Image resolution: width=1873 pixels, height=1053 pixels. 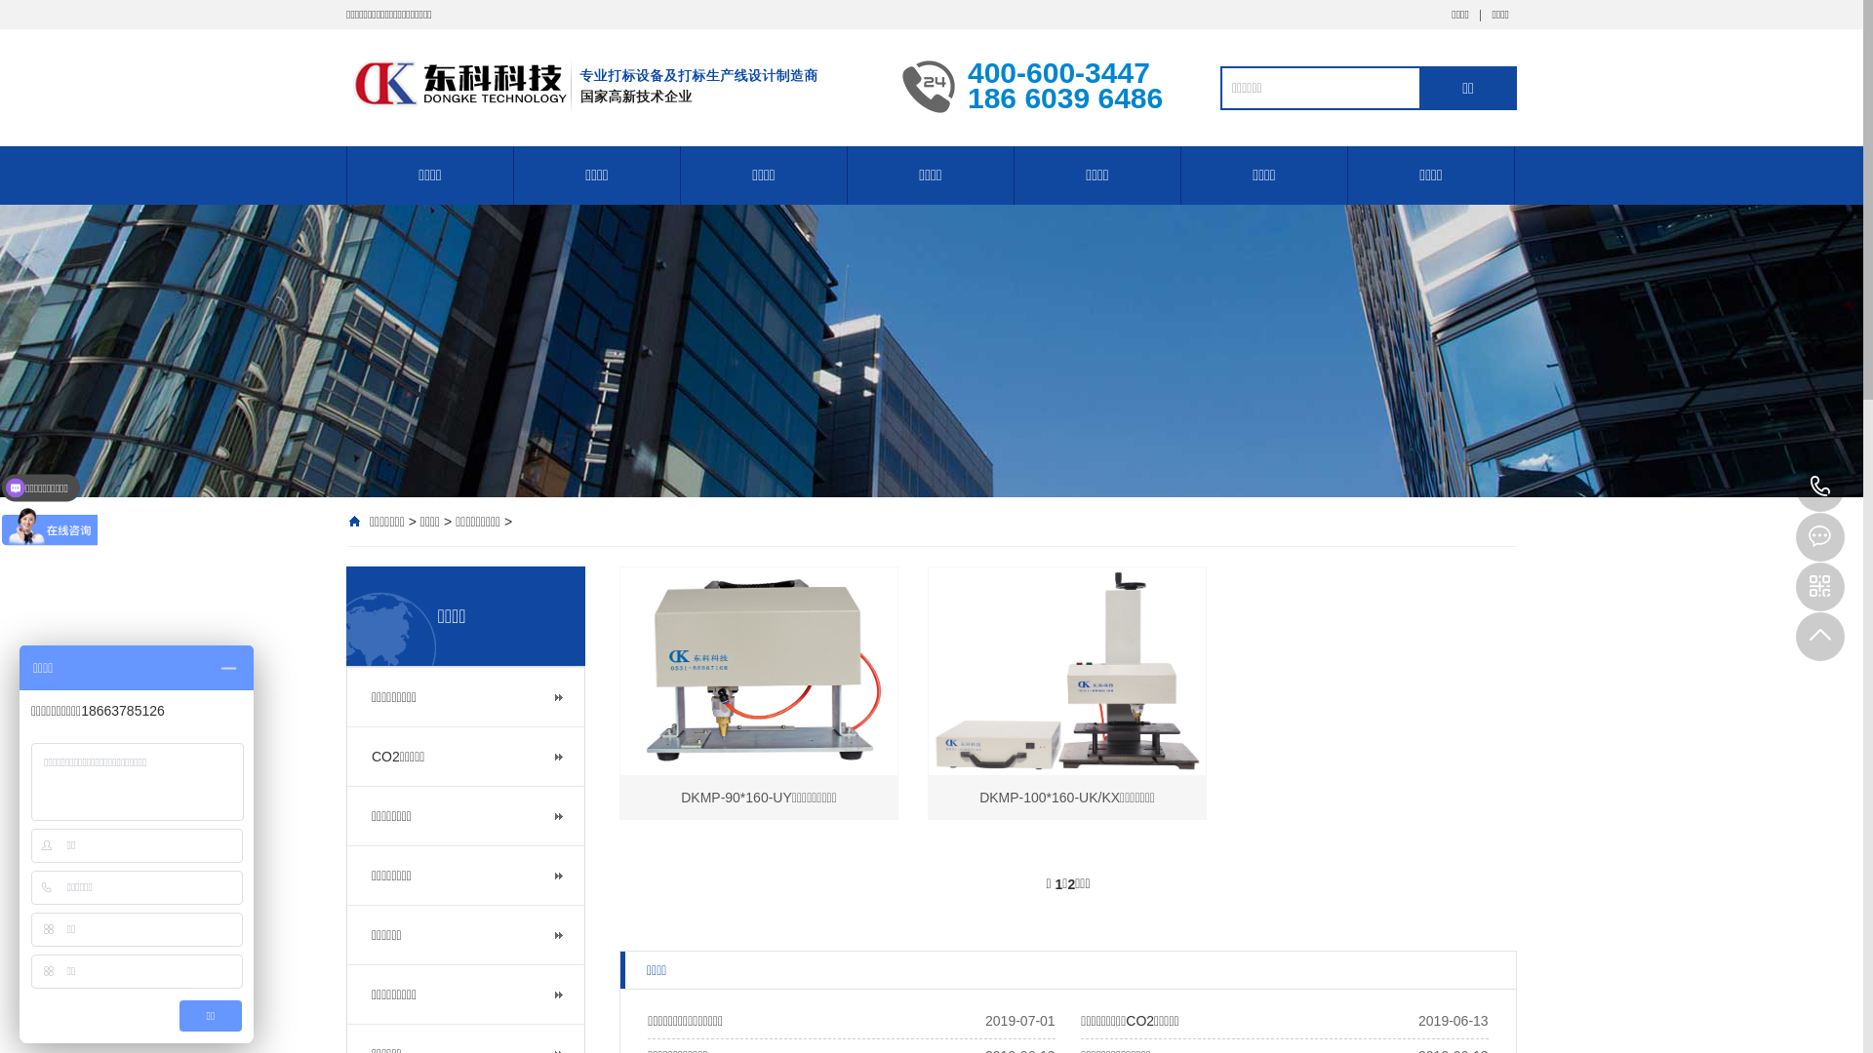 What do you see at coordinates (1820, 487) in the screenshot?
I see `400-600-3447` at bounding box center [1820, 487].